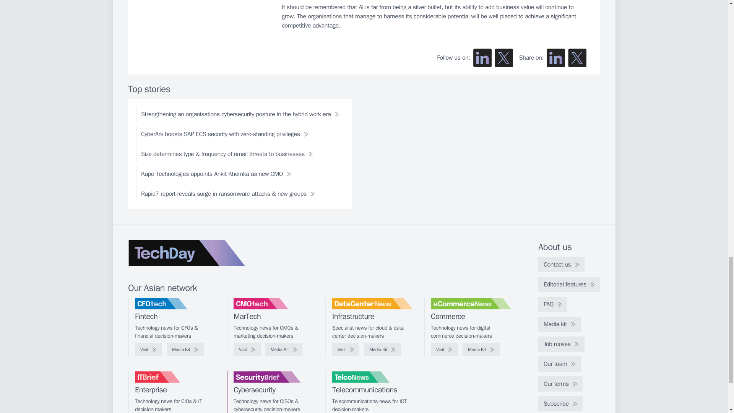 This screenshot has height=413, width=734. What do you see at coordinates (216, 174) in the screenshot?
I see `Kape Technologies appoints Ankit Khemka as new CMO` at bounding box center [216, 174].